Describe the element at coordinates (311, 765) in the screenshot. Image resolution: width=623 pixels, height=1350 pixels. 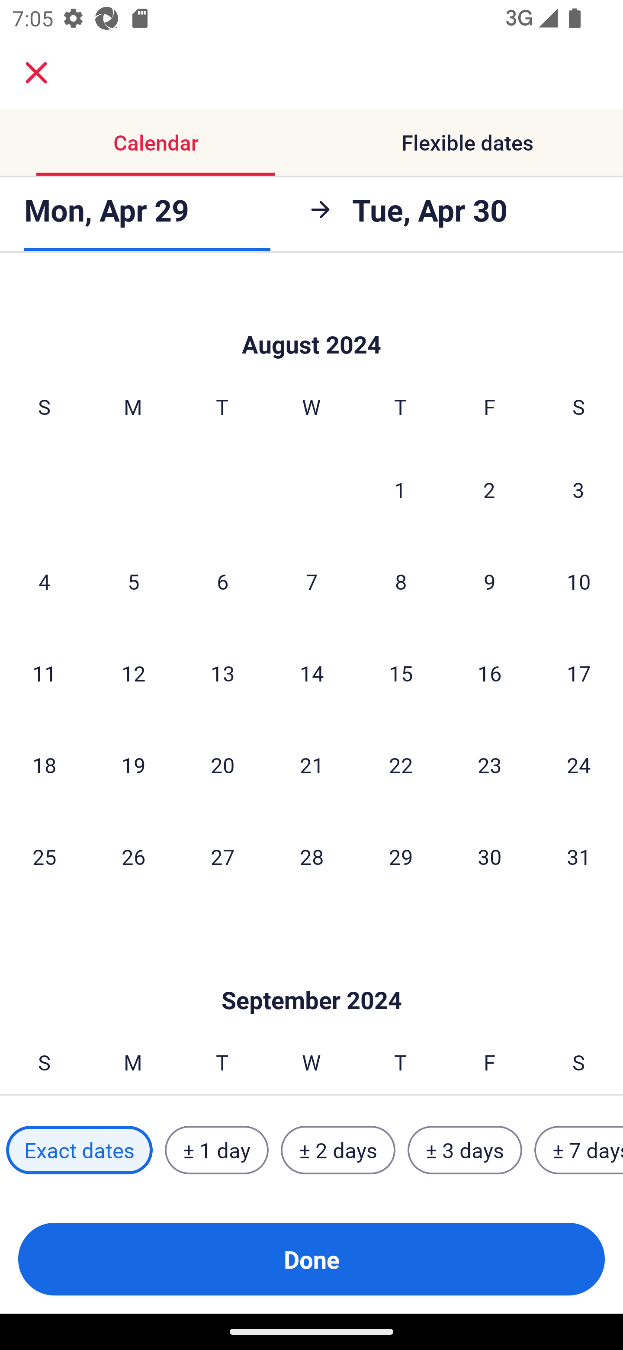
I see `21 Wednesday, August 21, 2024` at that location.